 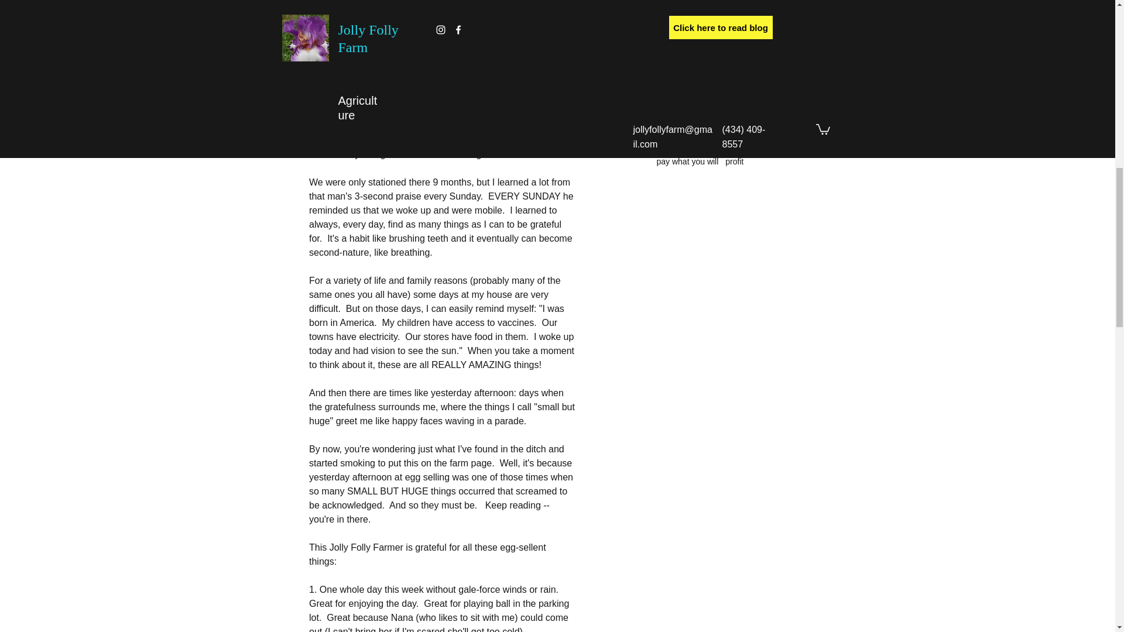 I want to click on chickens, so click(x=802, y=14).